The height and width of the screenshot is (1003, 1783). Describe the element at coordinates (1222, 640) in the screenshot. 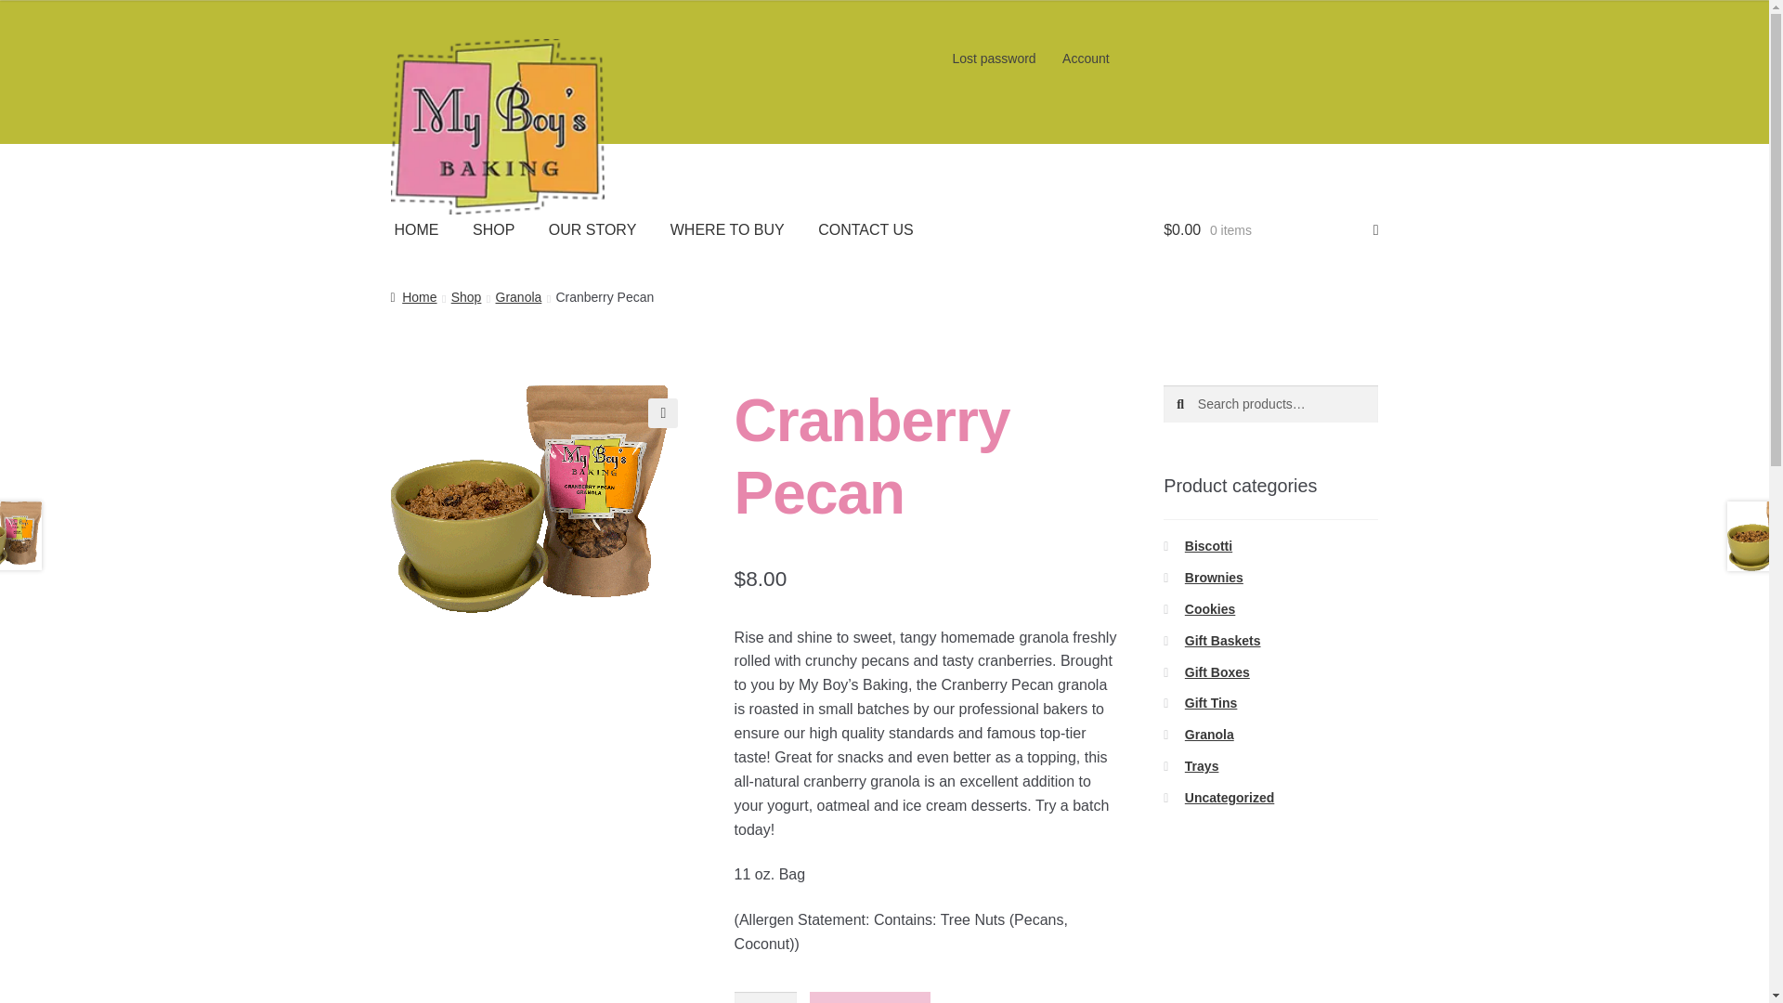

I see `Gift Baskets` at that location.